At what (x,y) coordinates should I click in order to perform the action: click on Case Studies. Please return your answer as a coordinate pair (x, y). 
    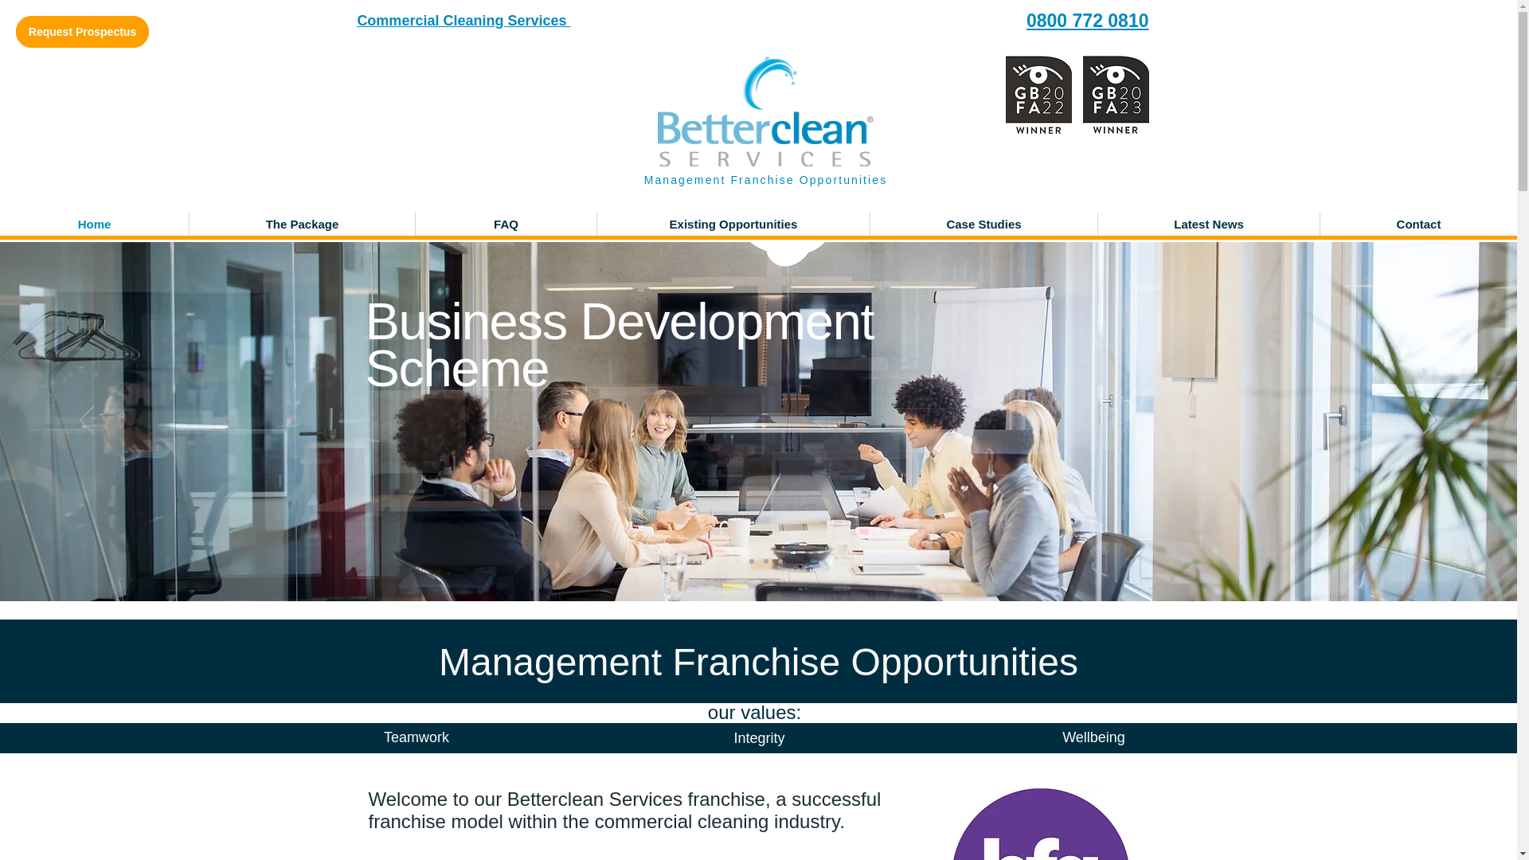
    Looking at the image, I should click on (983, 223).